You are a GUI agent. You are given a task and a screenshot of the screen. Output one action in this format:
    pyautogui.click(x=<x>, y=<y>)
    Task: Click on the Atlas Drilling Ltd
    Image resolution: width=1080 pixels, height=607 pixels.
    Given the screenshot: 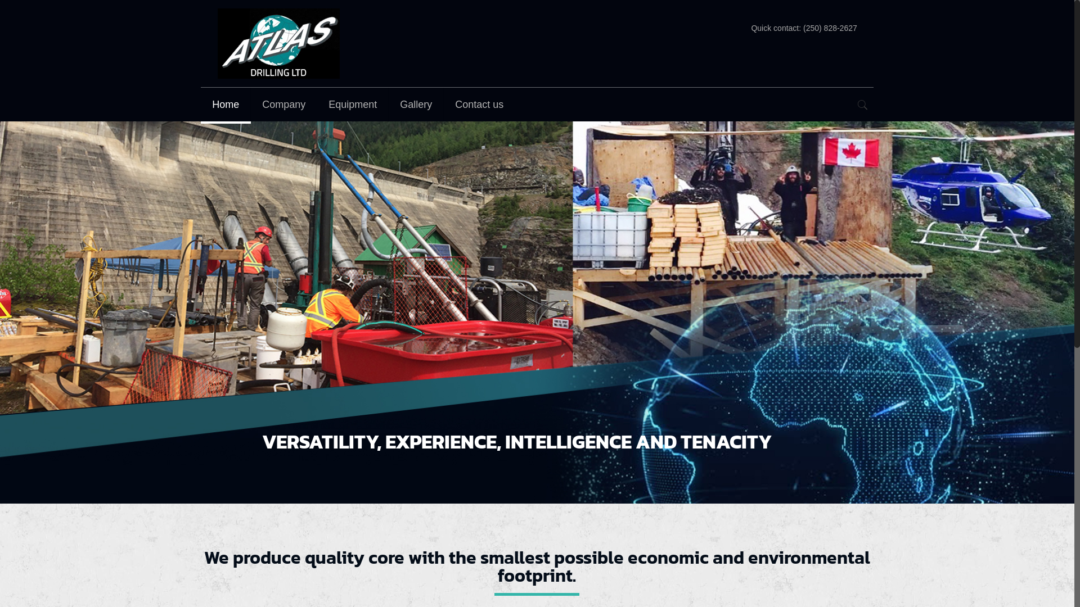 What is the action you would take?
    pyautogui.click(x=279, y=44)
    